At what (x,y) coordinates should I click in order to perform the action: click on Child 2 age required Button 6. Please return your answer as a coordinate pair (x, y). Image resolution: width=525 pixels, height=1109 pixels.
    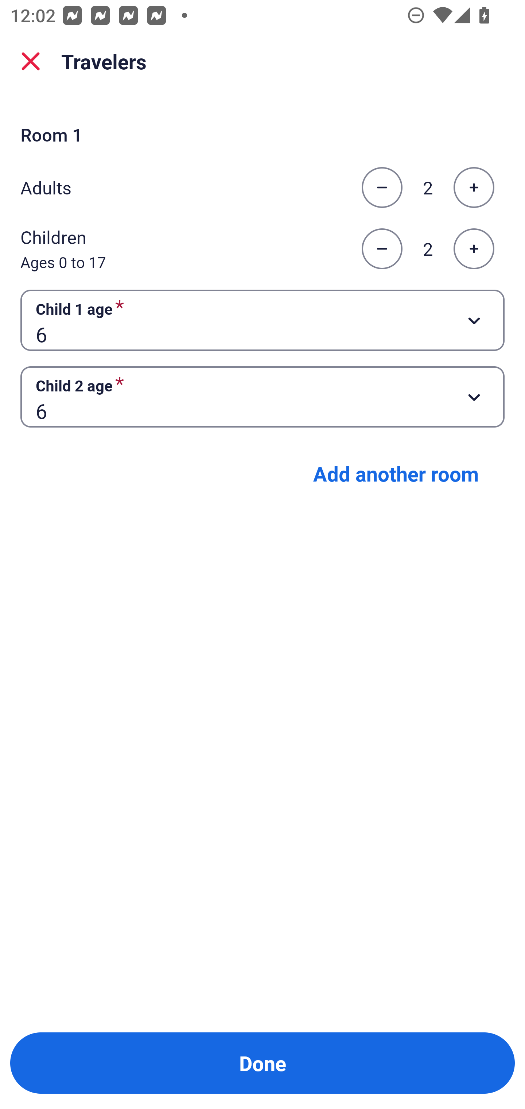
    Looking at the image, I should click on (262, 397).